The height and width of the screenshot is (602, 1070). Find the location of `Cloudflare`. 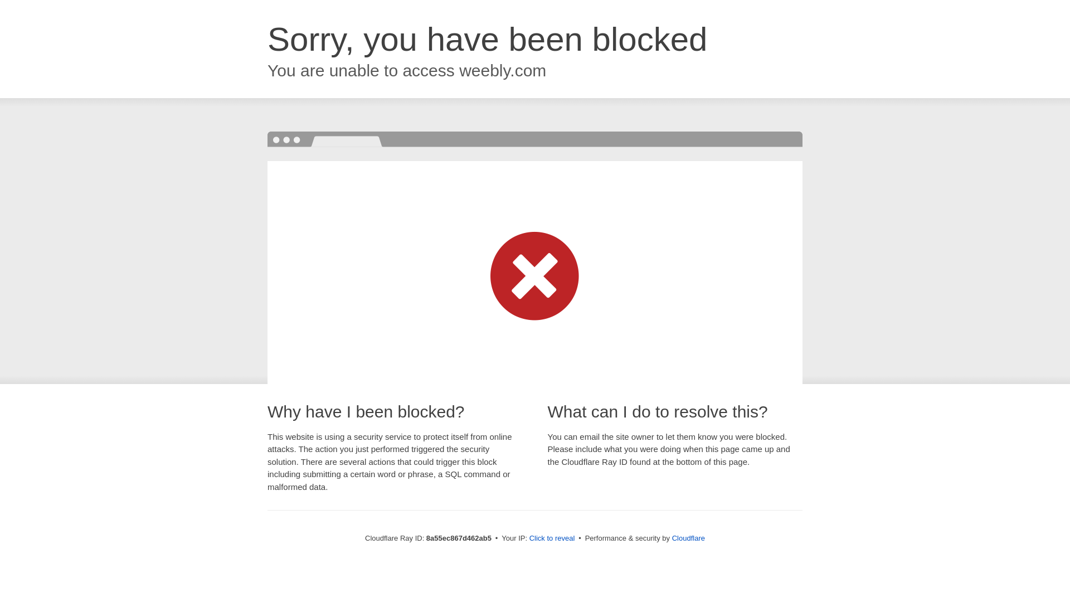

Cloudflare is located at coordinates (688, 538).